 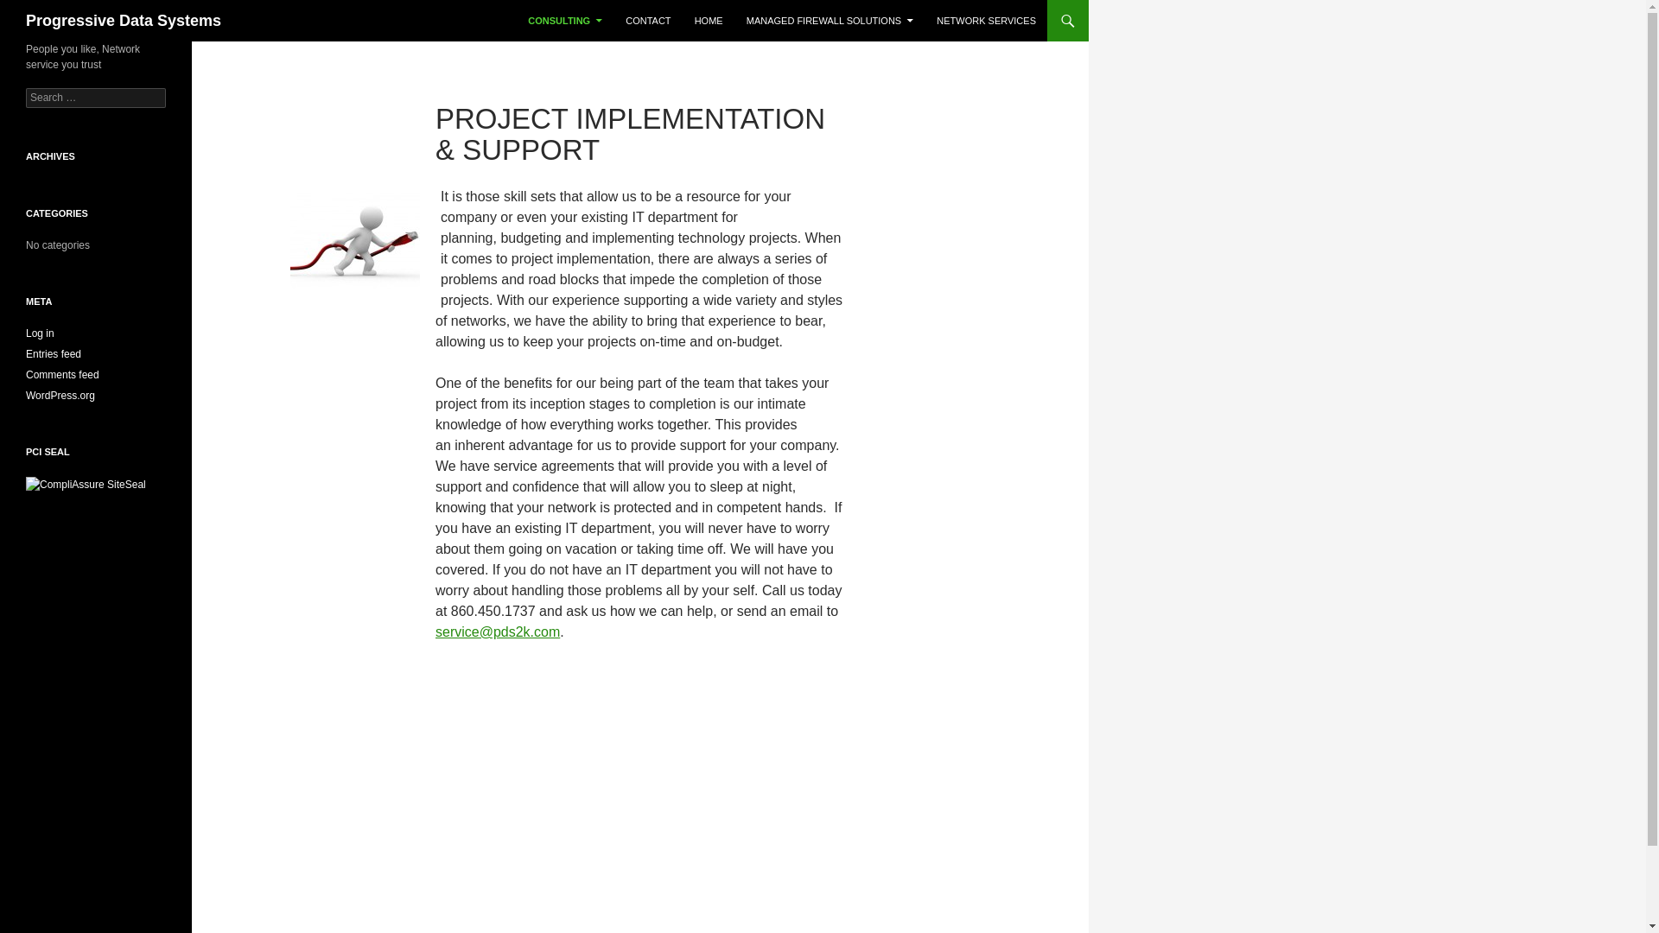 I want to click on Entries feed, so click(x=54, y=353).